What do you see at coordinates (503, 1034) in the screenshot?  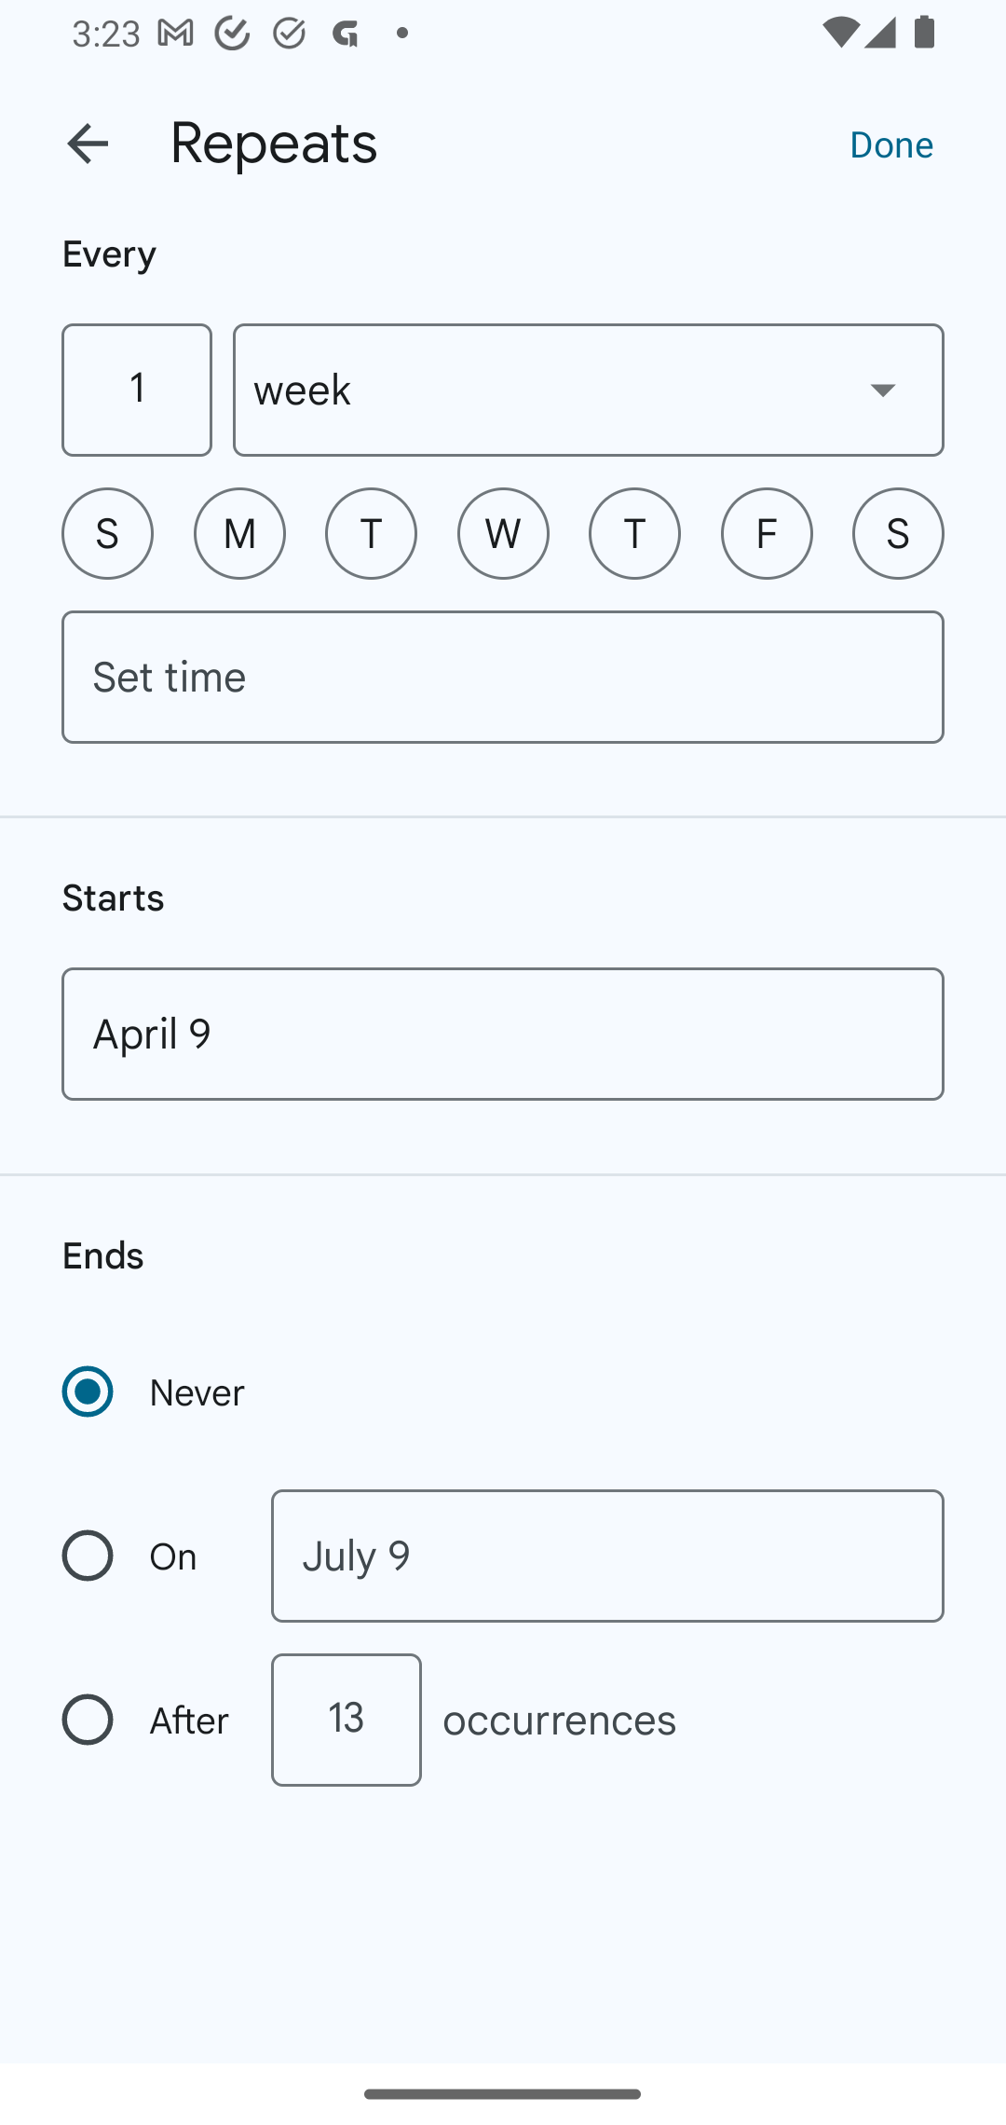 I see `April 9` at bounding box center [503, 1034].